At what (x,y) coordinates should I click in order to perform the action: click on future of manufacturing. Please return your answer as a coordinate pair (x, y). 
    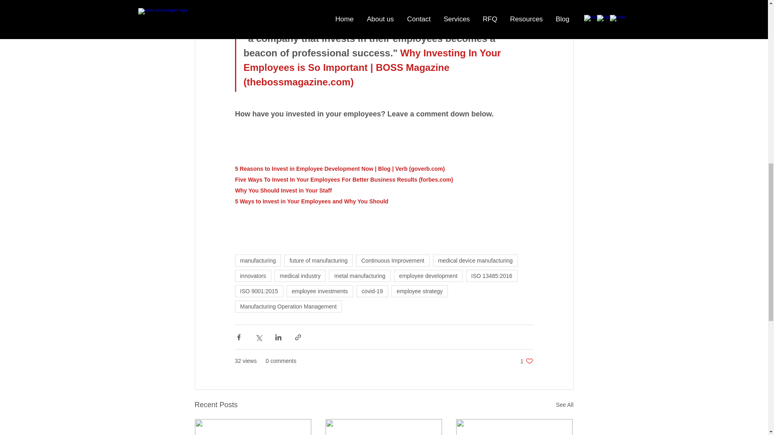
    Looking at the image, I should click on (318, 260).